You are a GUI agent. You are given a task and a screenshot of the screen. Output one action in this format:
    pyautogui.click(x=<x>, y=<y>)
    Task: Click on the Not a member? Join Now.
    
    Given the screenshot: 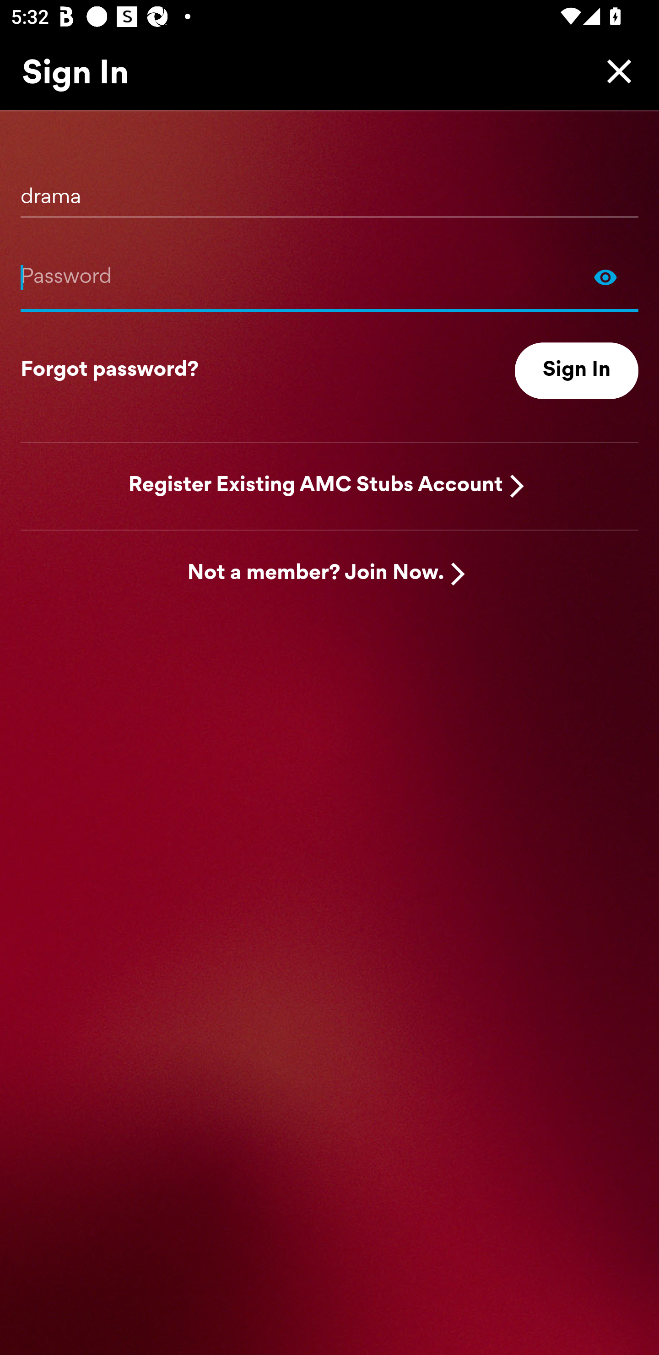 What is the action you would take?
    pyautogui.click(x=316, y=574)
    